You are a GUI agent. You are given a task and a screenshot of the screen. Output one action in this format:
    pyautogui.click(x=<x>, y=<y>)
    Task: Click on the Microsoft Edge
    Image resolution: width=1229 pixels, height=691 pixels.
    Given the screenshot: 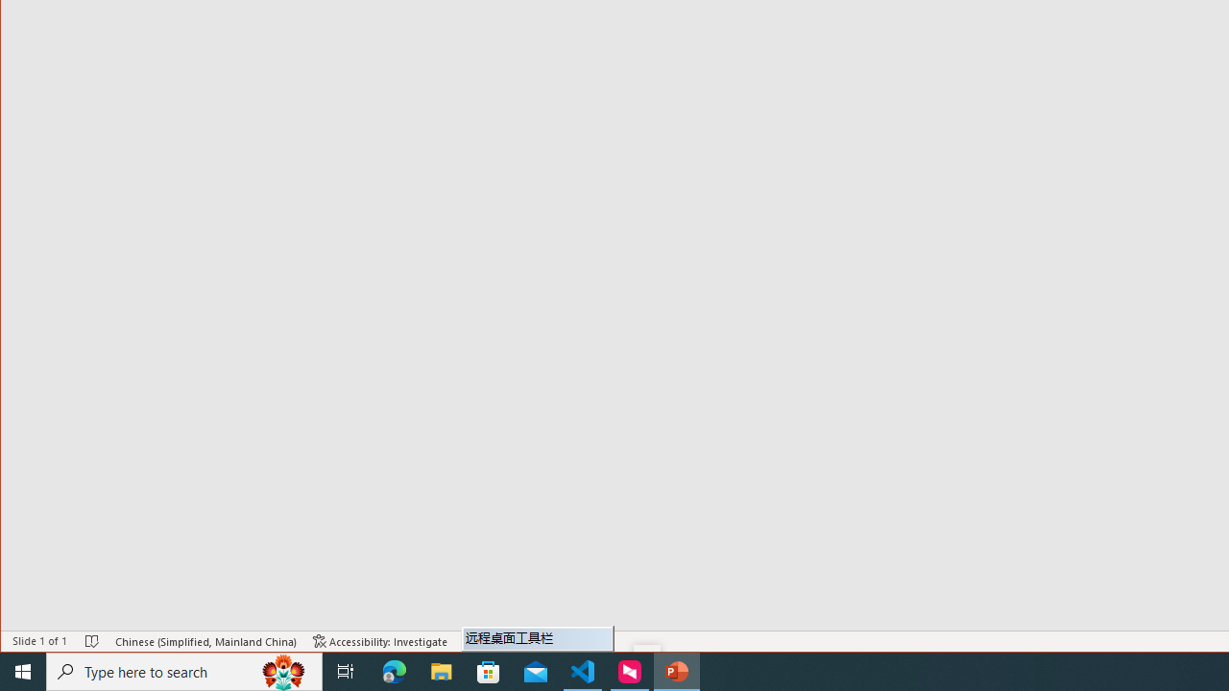 What is the action you would take?
    pyautogui.click(x=395, y=672)
    